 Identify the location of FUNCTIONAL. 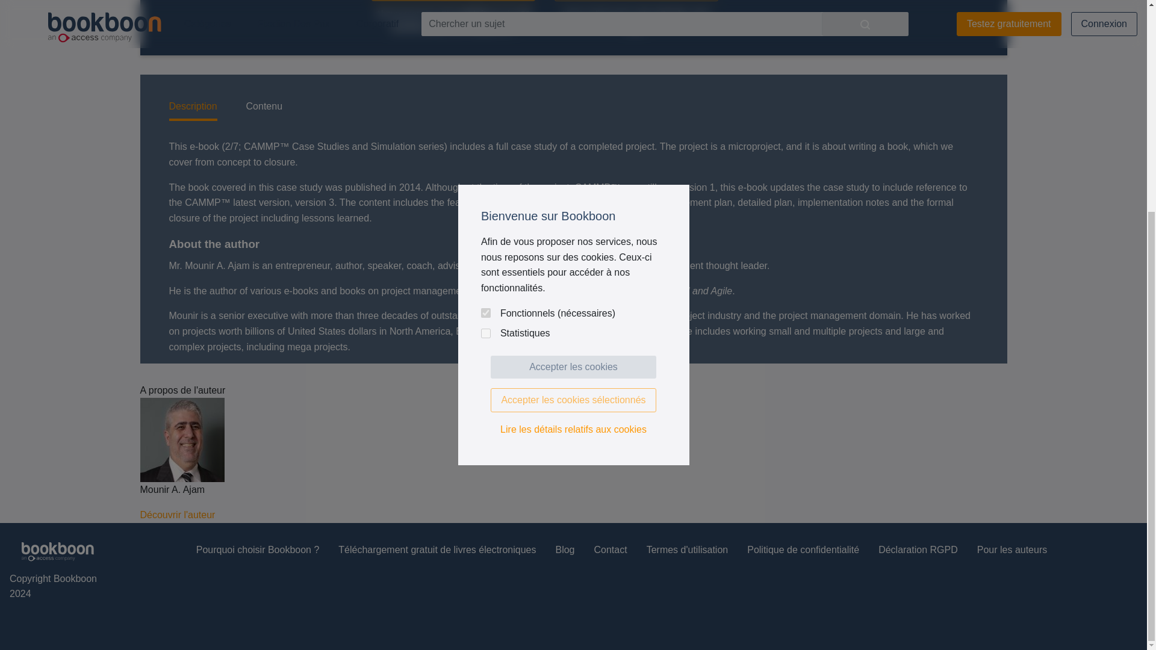
(485, 6).